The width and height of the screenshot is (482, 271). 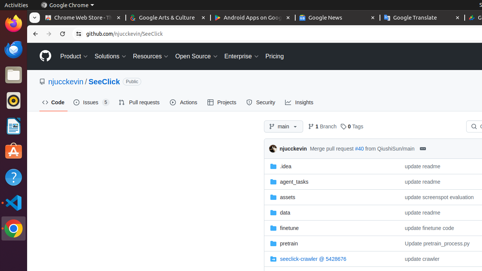 I want to click on Actions, so click(x=184, y=102).